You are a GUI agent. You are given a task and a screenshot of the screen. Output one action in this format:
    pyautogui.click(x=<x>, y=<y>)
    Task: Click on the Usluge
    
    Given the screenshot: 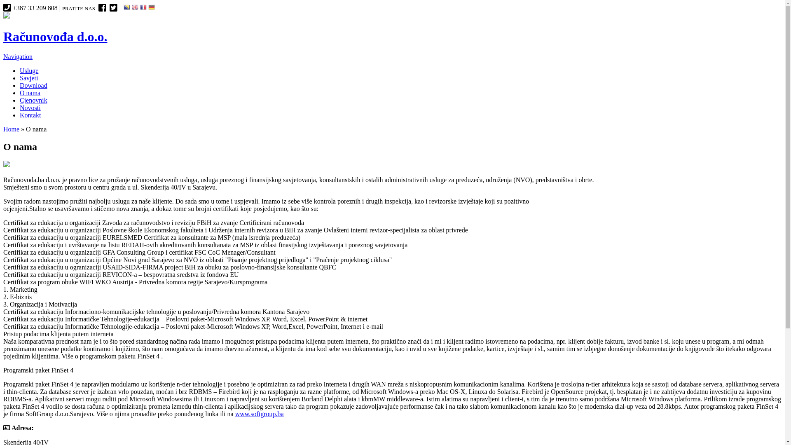 What is the action you would take?
    pyautogui.click(x=29, y=71)
    